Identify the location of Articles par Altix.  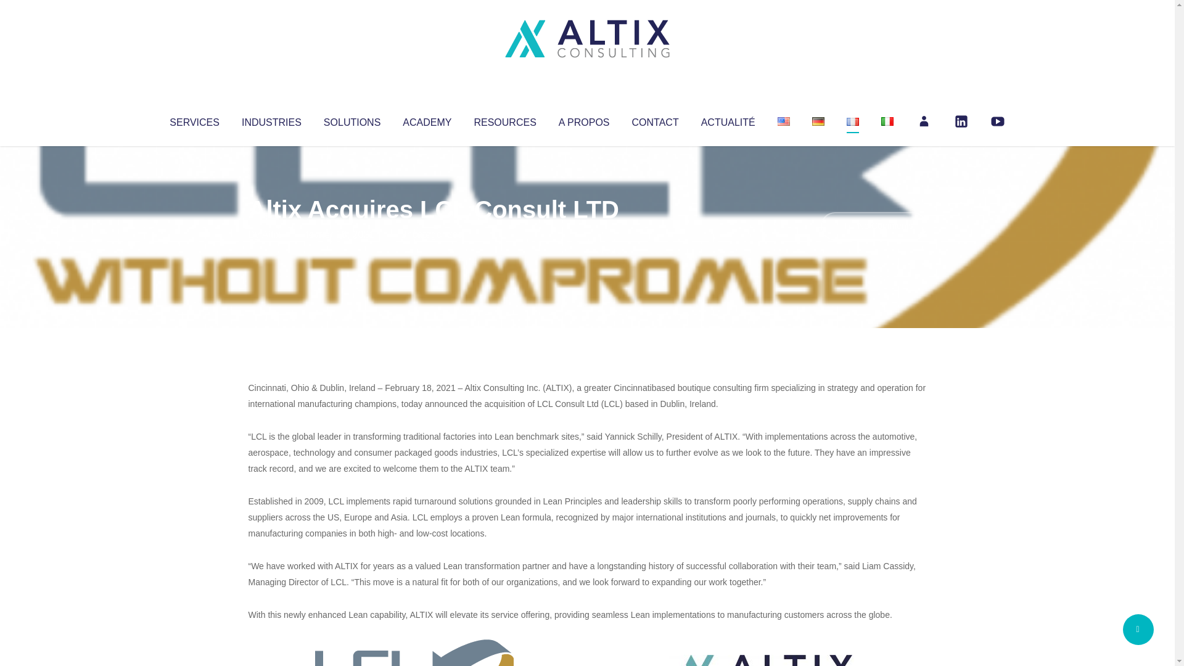
(271, 234).